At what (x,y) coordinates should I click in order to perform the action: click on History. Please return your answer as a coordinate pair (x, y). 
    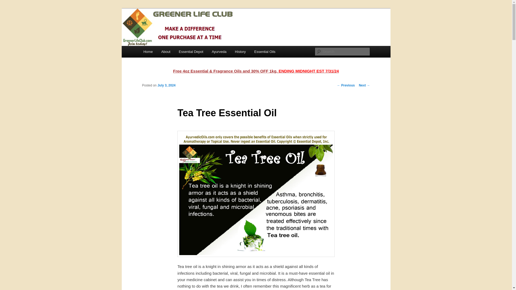
    Looking at the image, I should click on (240, 52).